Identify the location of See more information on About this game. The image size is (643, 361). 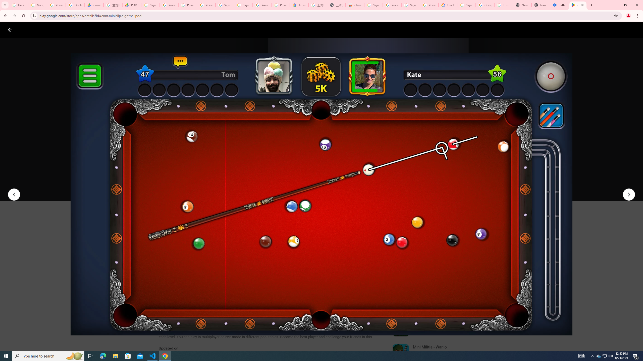
(208, 300).